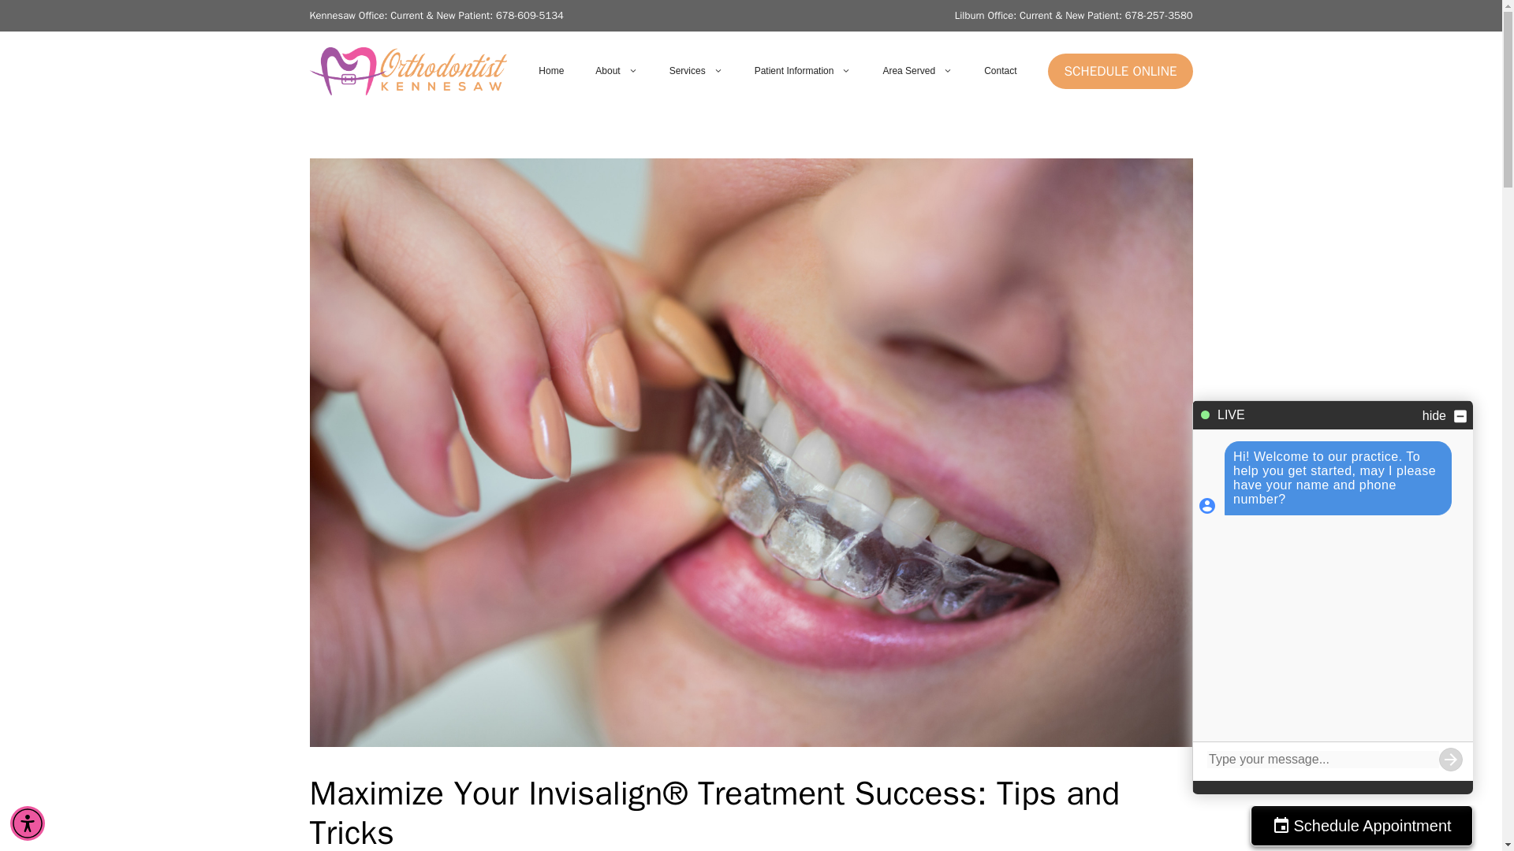 The width and height of the screenshot is (1514, 851). I want to click on 678-257-3580, so click(1158, 15).